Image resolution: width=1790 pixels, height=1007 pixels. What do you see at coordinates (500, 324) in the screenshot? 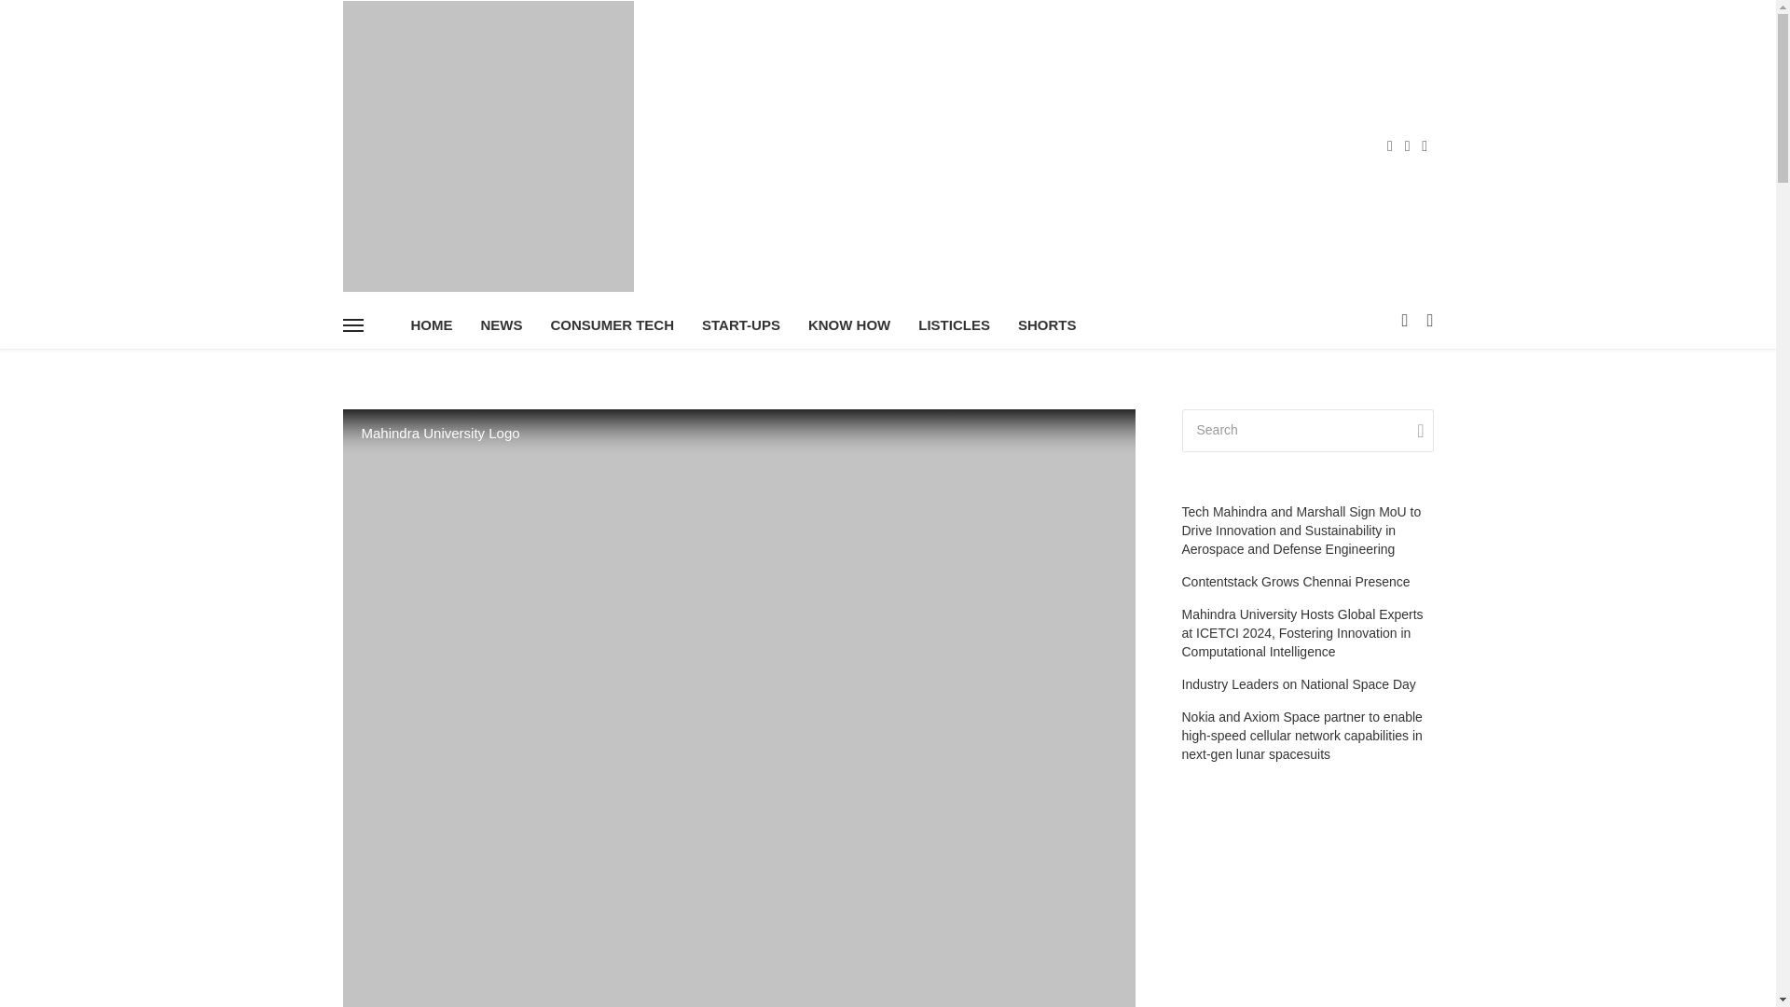
I see `NEWS` at bounding box center [500, 324].